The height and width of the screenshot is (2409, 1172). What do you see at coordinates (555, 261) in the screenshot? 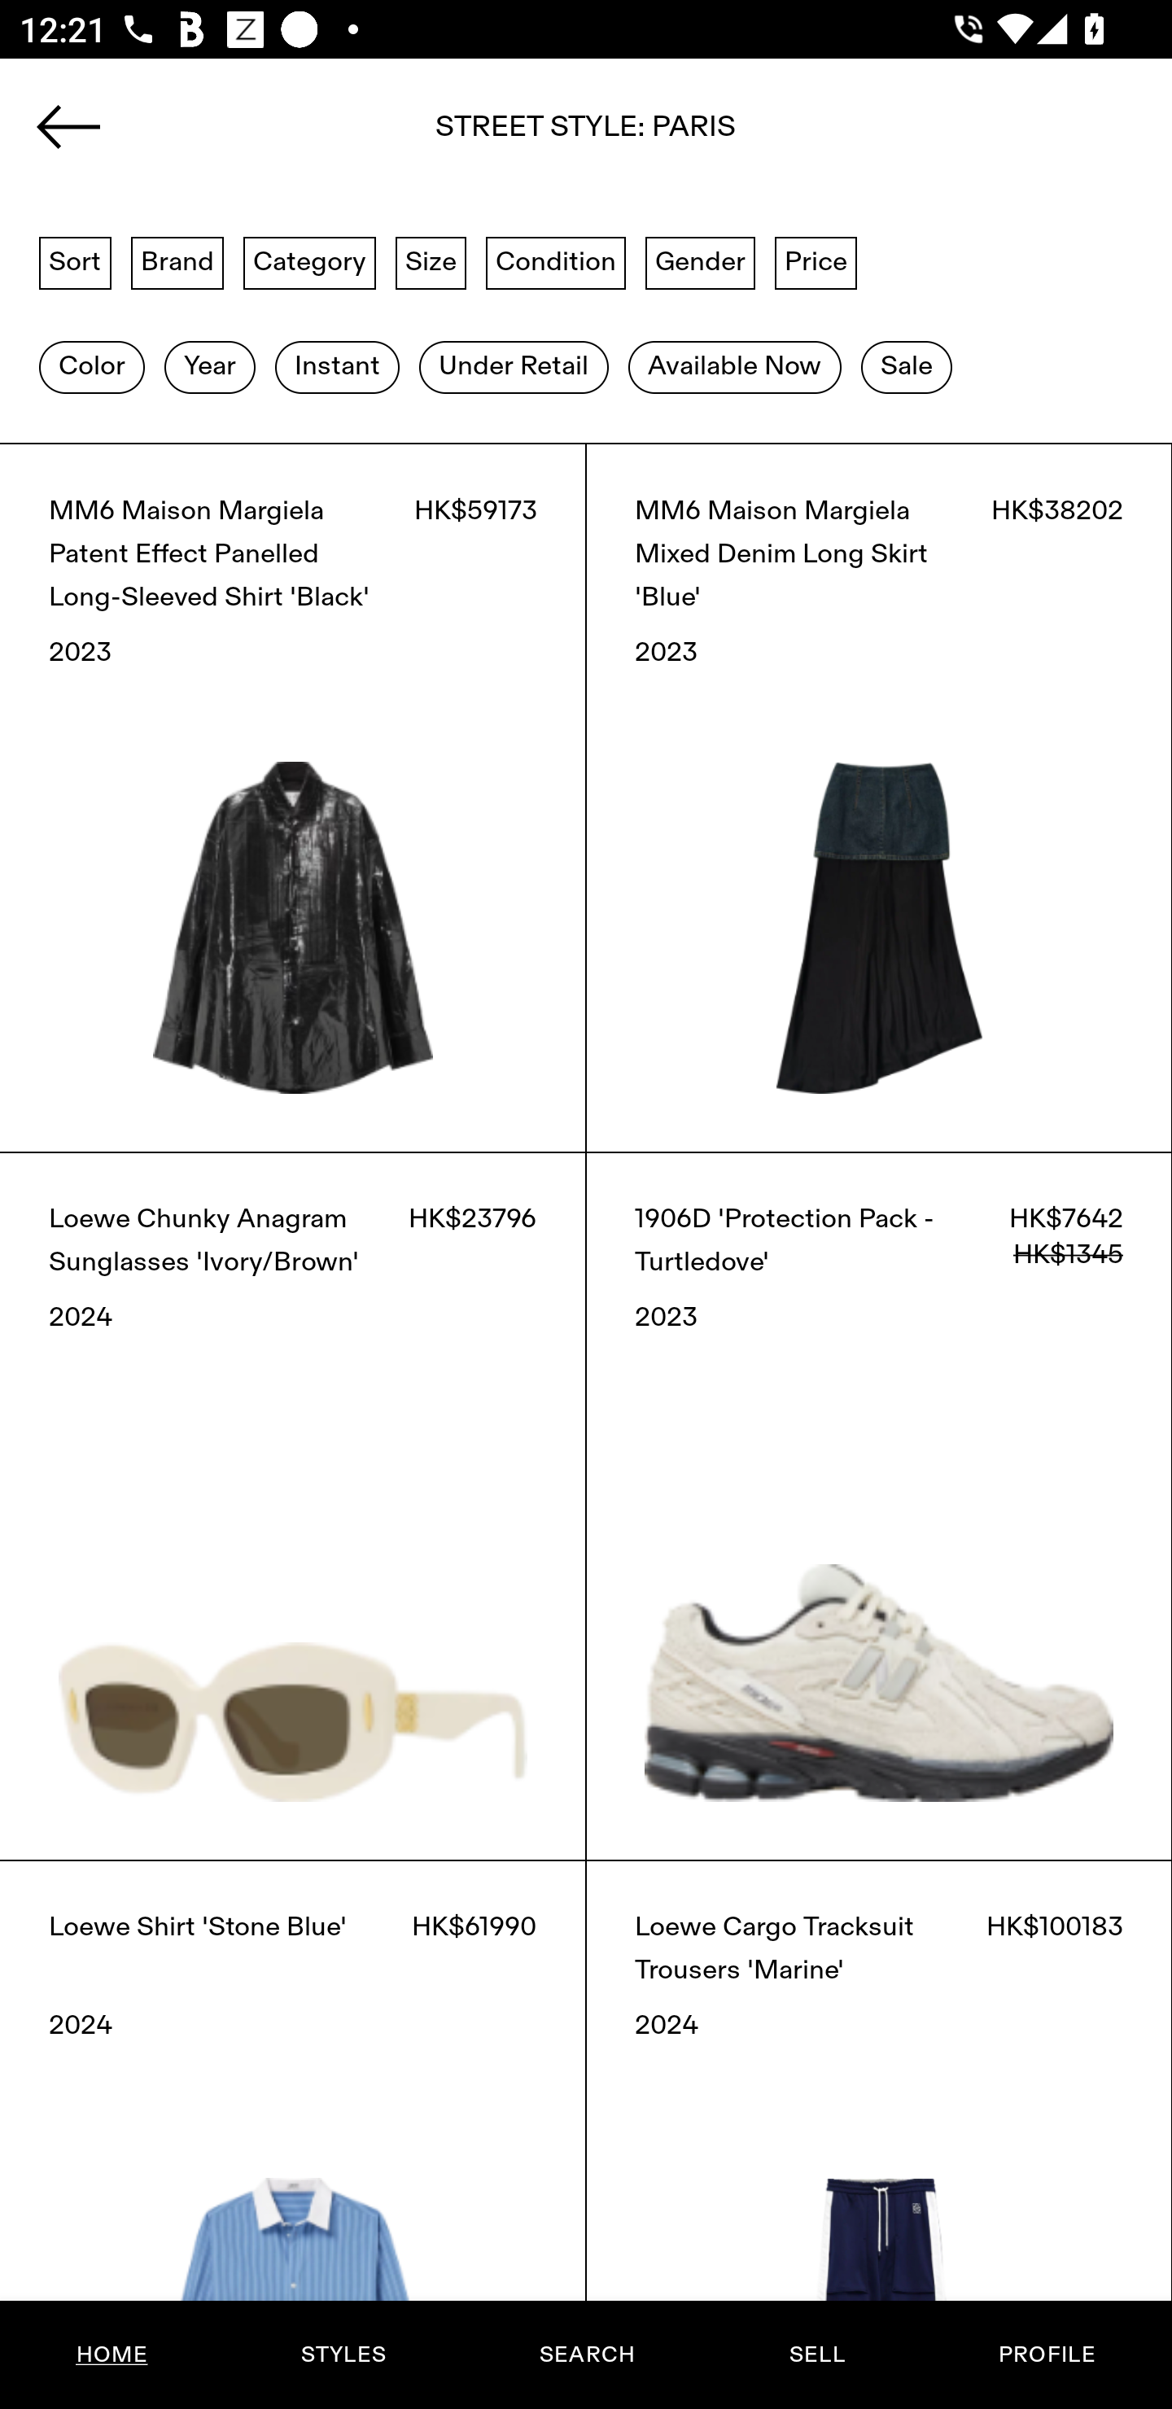
I see `Condition` at bounding box center [555, 261].